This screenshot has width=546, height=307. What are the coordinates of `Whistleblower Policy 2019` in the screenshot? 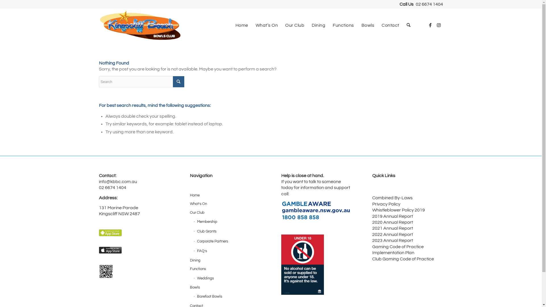 It's located at (399, 210).